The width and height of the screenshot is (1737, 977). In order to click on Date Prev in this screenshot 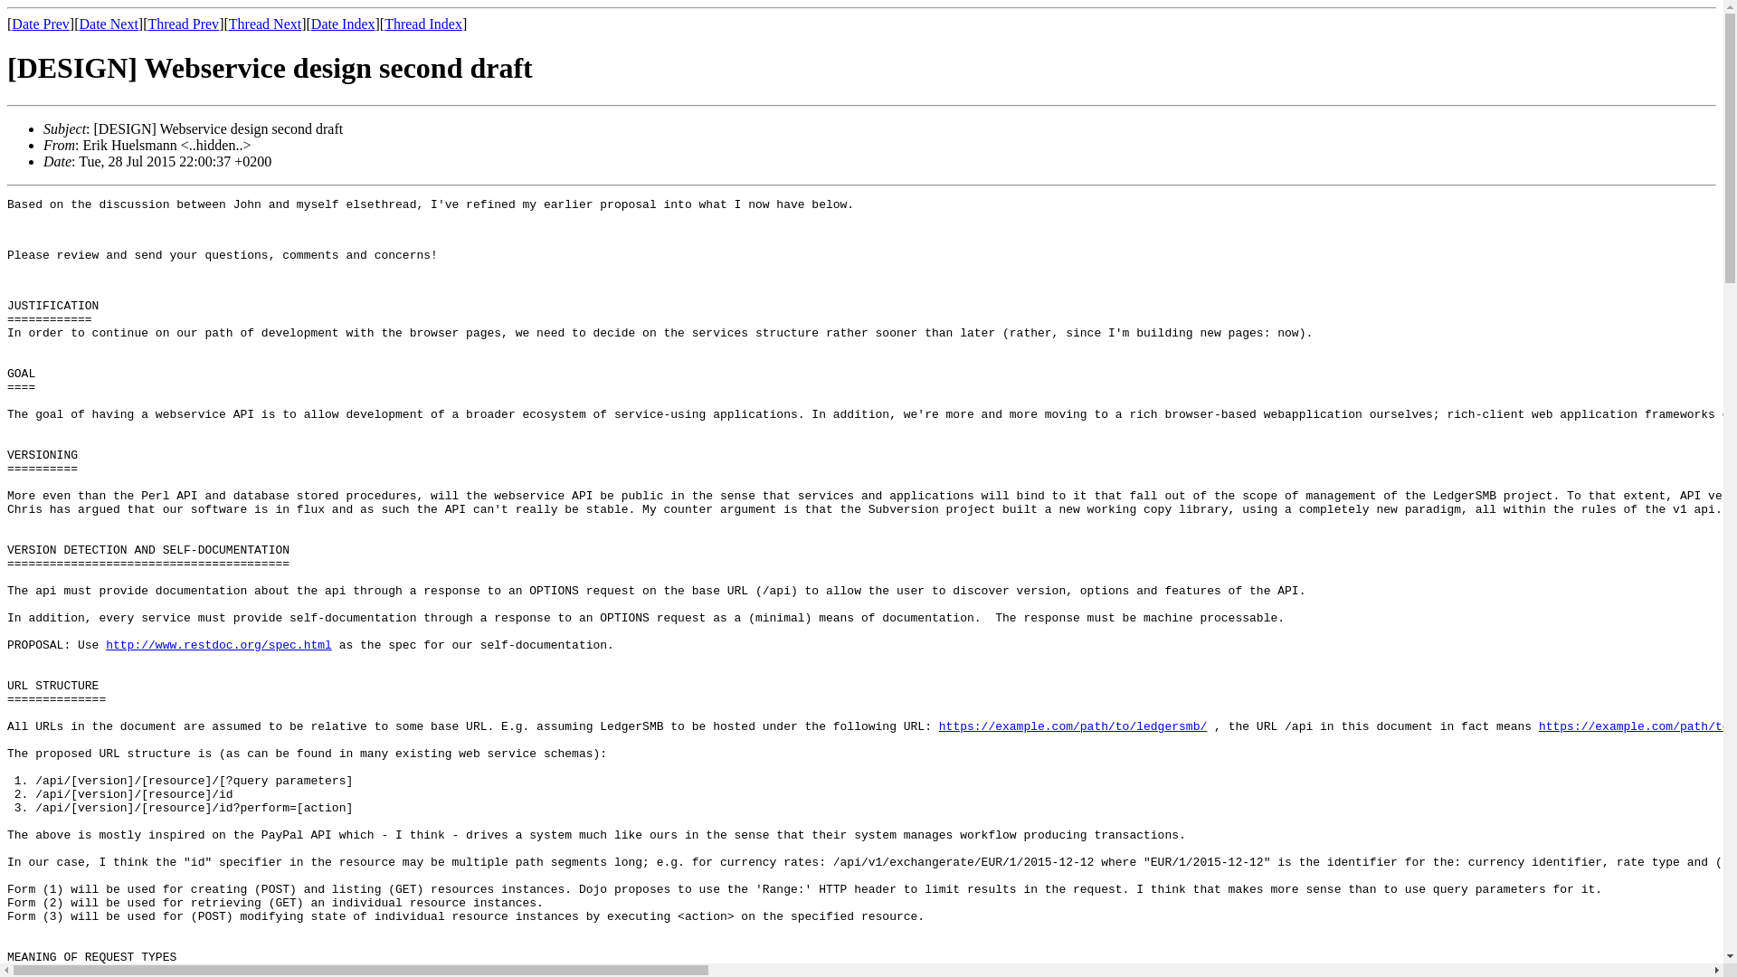, I will do `click(40, 24)`.